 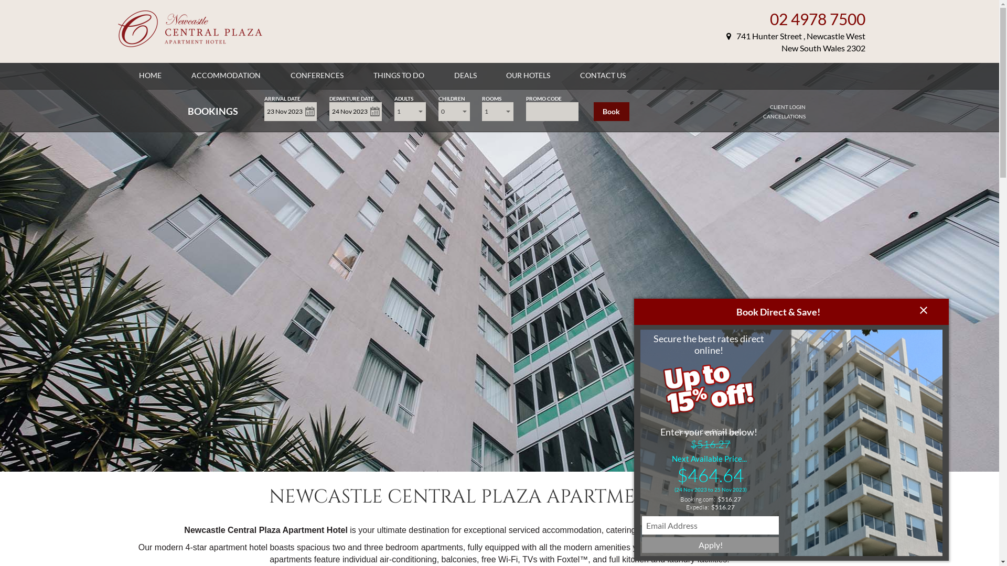 What do you see at coordinates (603, 75) in the screenshot?
I see `CONTACT US` at bounding box center [603, 75].